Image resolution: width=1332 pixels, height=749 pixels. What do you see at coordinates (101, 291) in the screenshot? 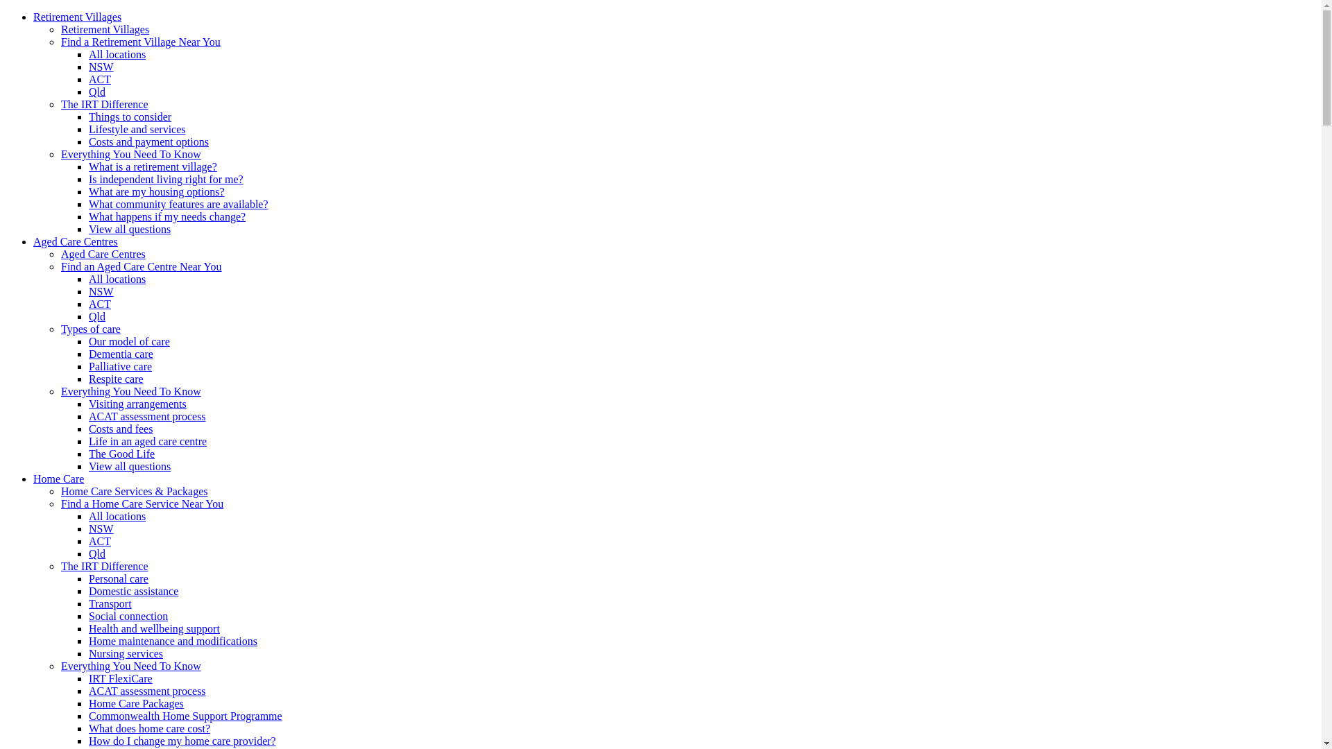
I see `NSW` at bounding box center [101, 291].